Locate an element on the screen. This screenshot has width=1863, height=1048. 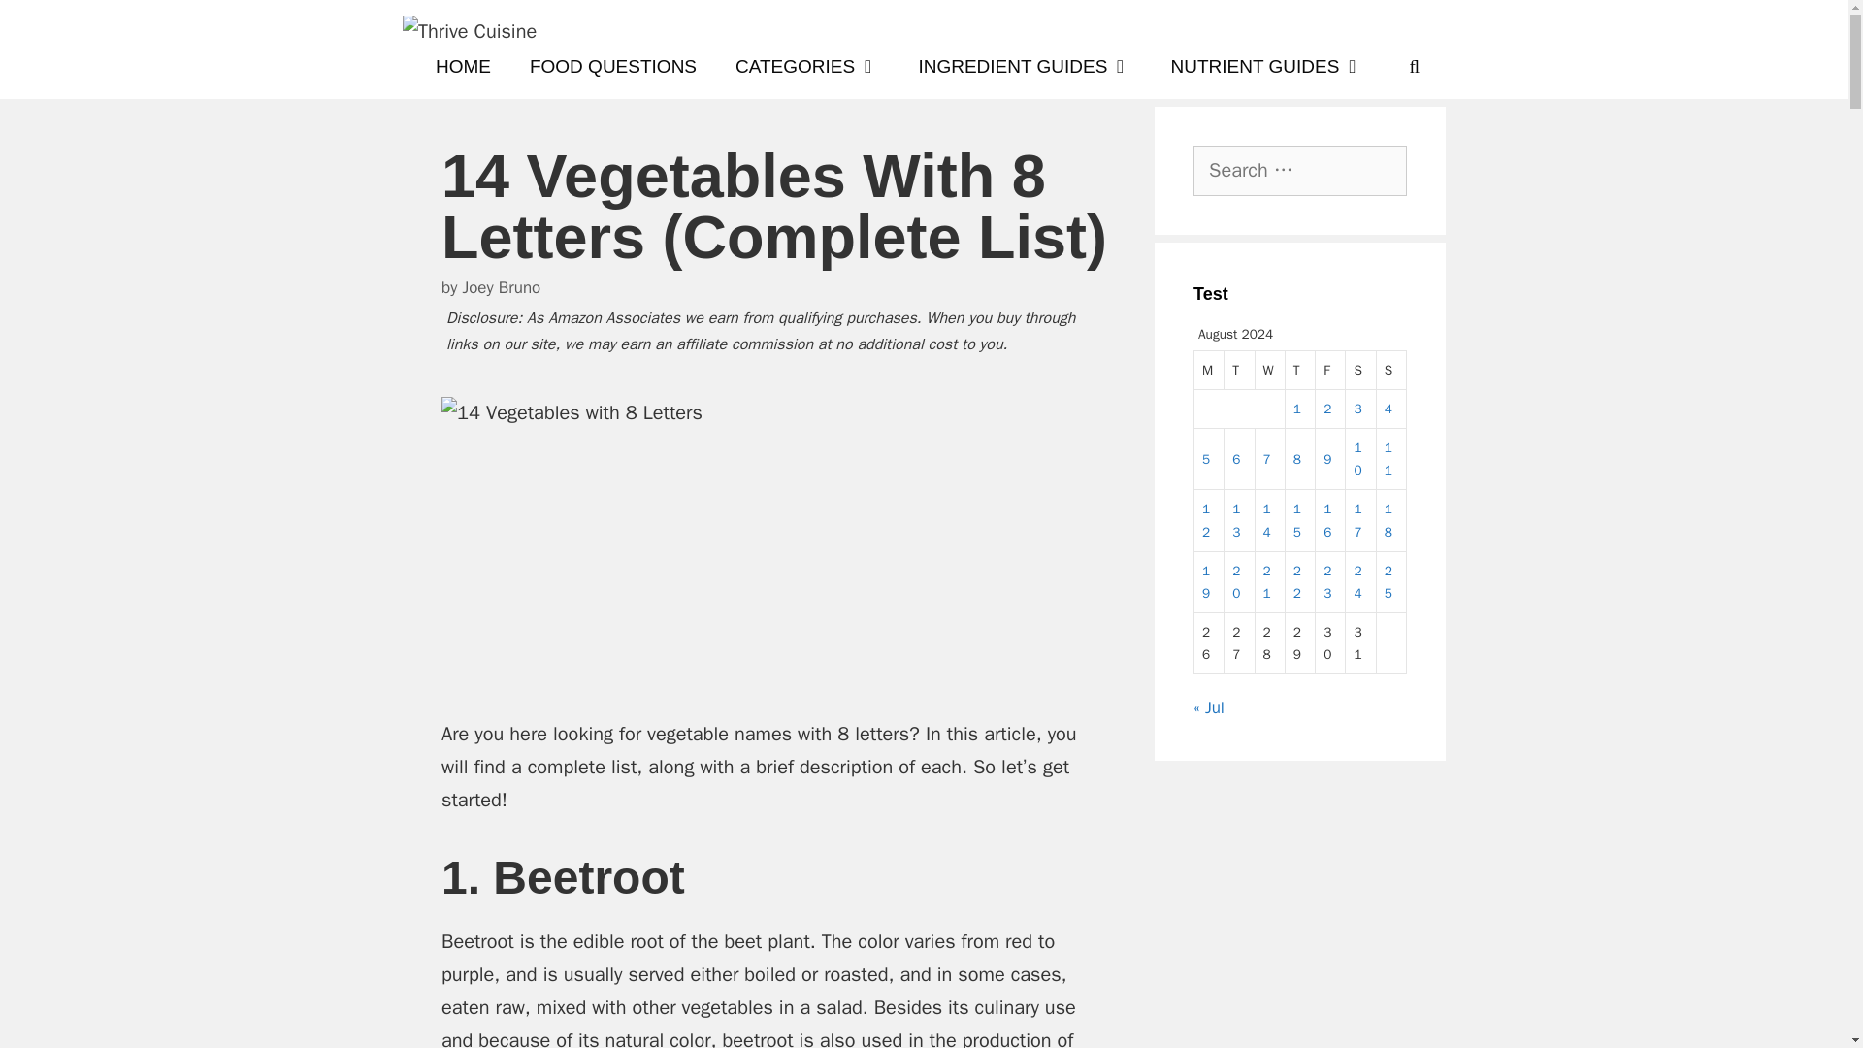
HOME is located at coordinates (463, 66).